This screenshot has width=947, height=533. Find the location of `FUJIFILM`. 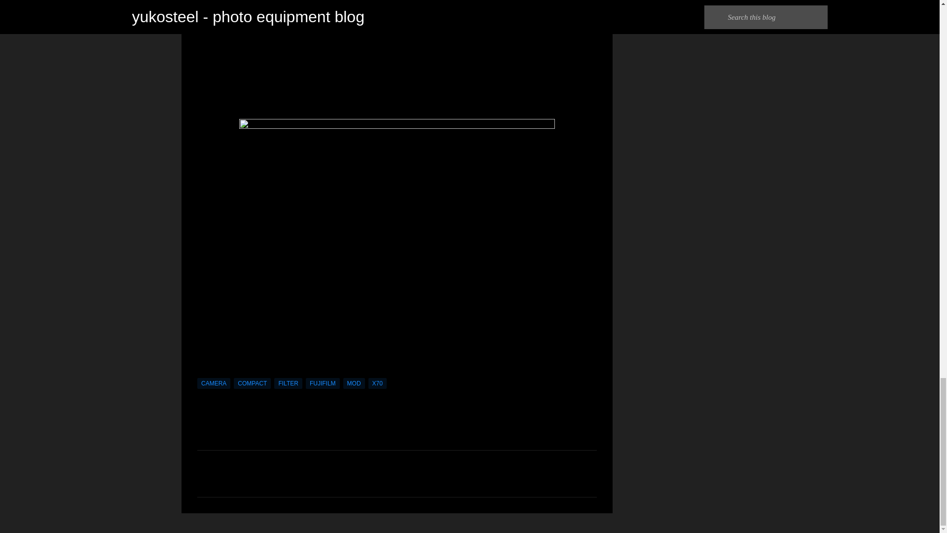

FUJIFILM is located at coordinates (323, 383).